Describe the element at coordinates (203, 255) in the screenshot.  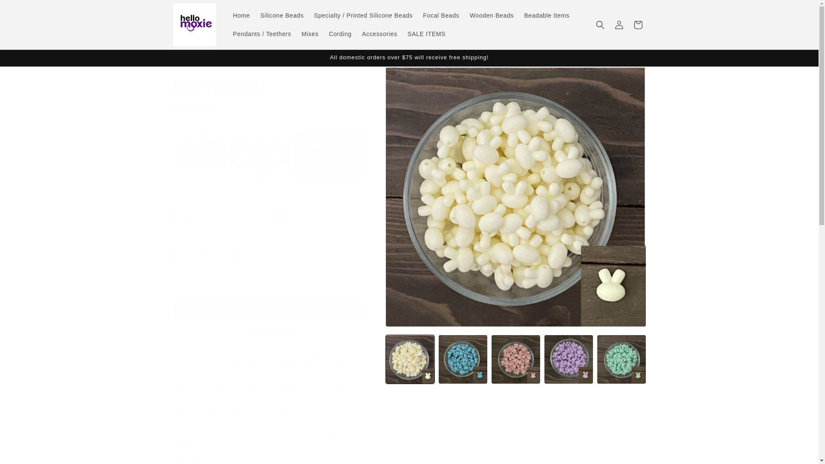
I see `1` at that location.